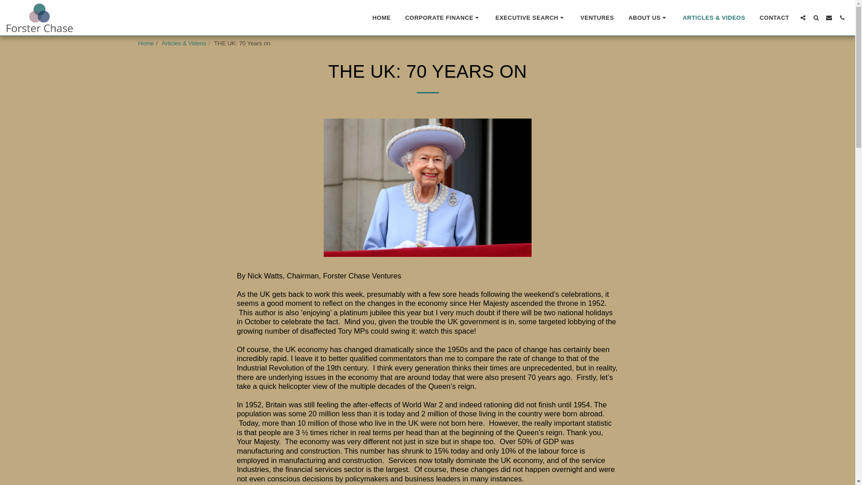 Image resolution: width=862 pixels, height=485 pixels. What do you see at coordinates (648, 17) in the screenshot?
I see `ABOUT US  ` at bounding box center [648, 17].